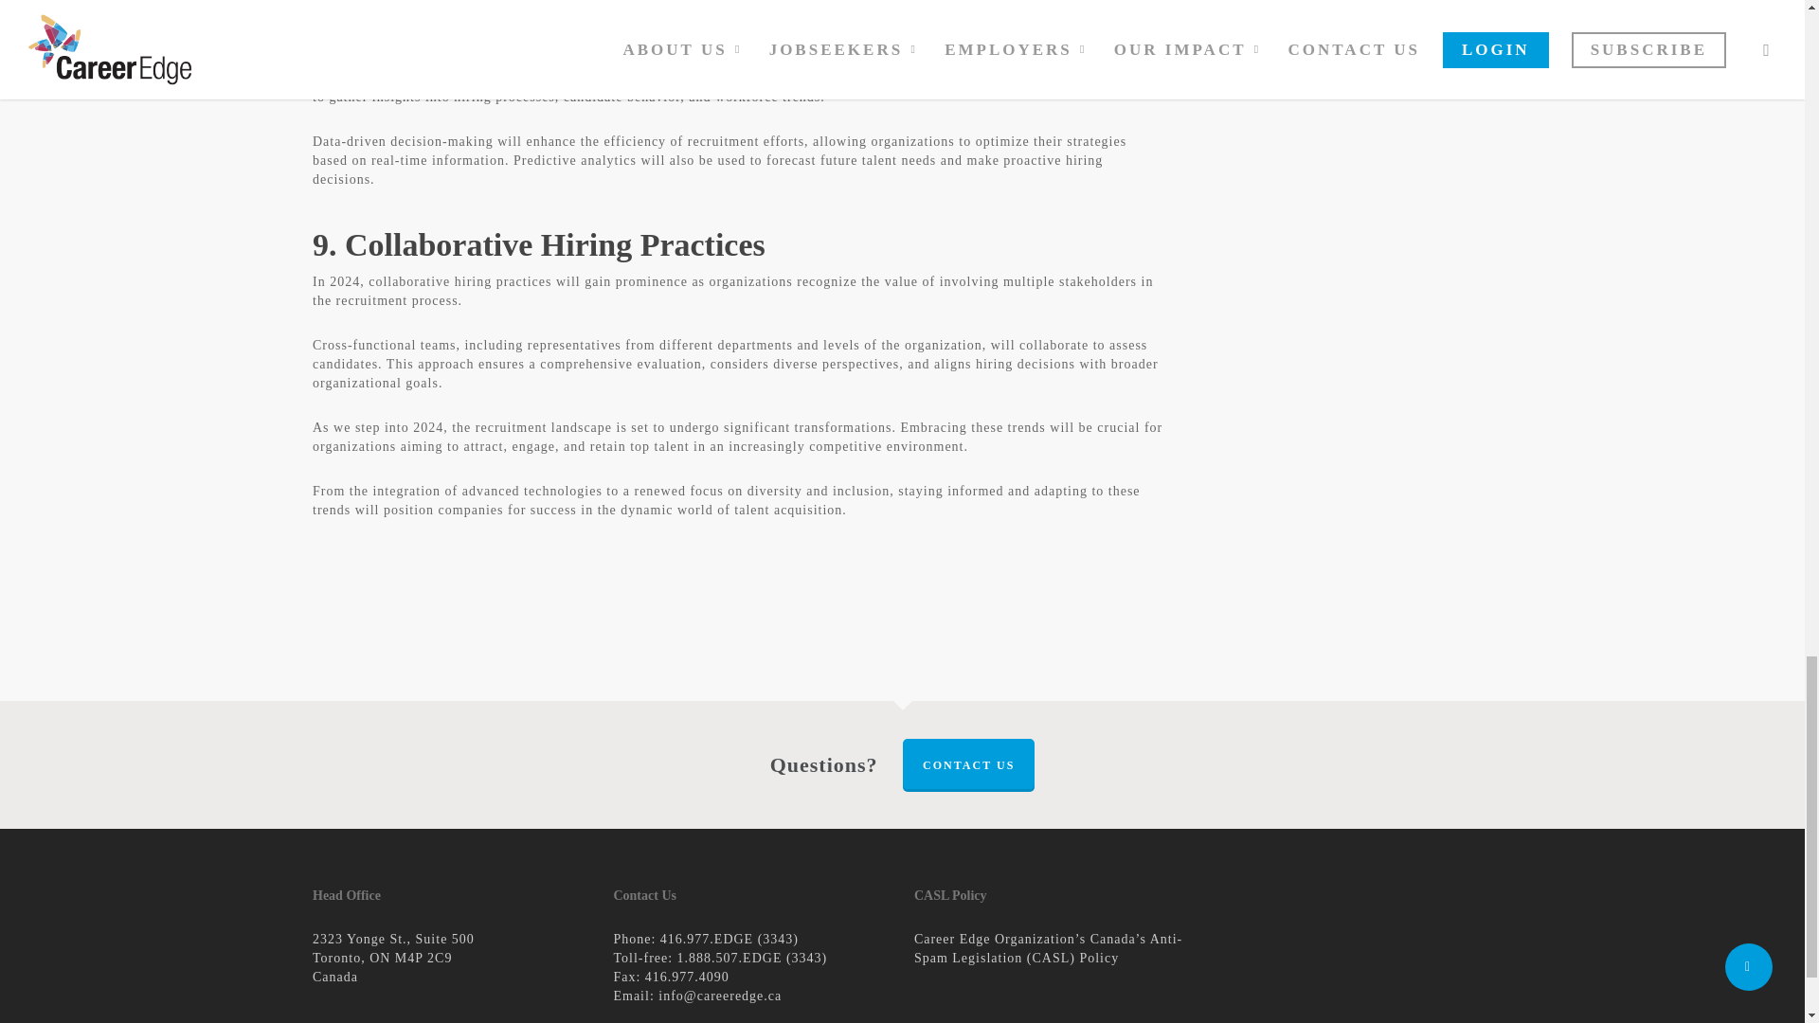 The height and width of the screenshot is (1023, 1819). What do you see at coordinates (968, 764) in the screenshot?
I see `CONTACT US` at bounding box center [968, 764].